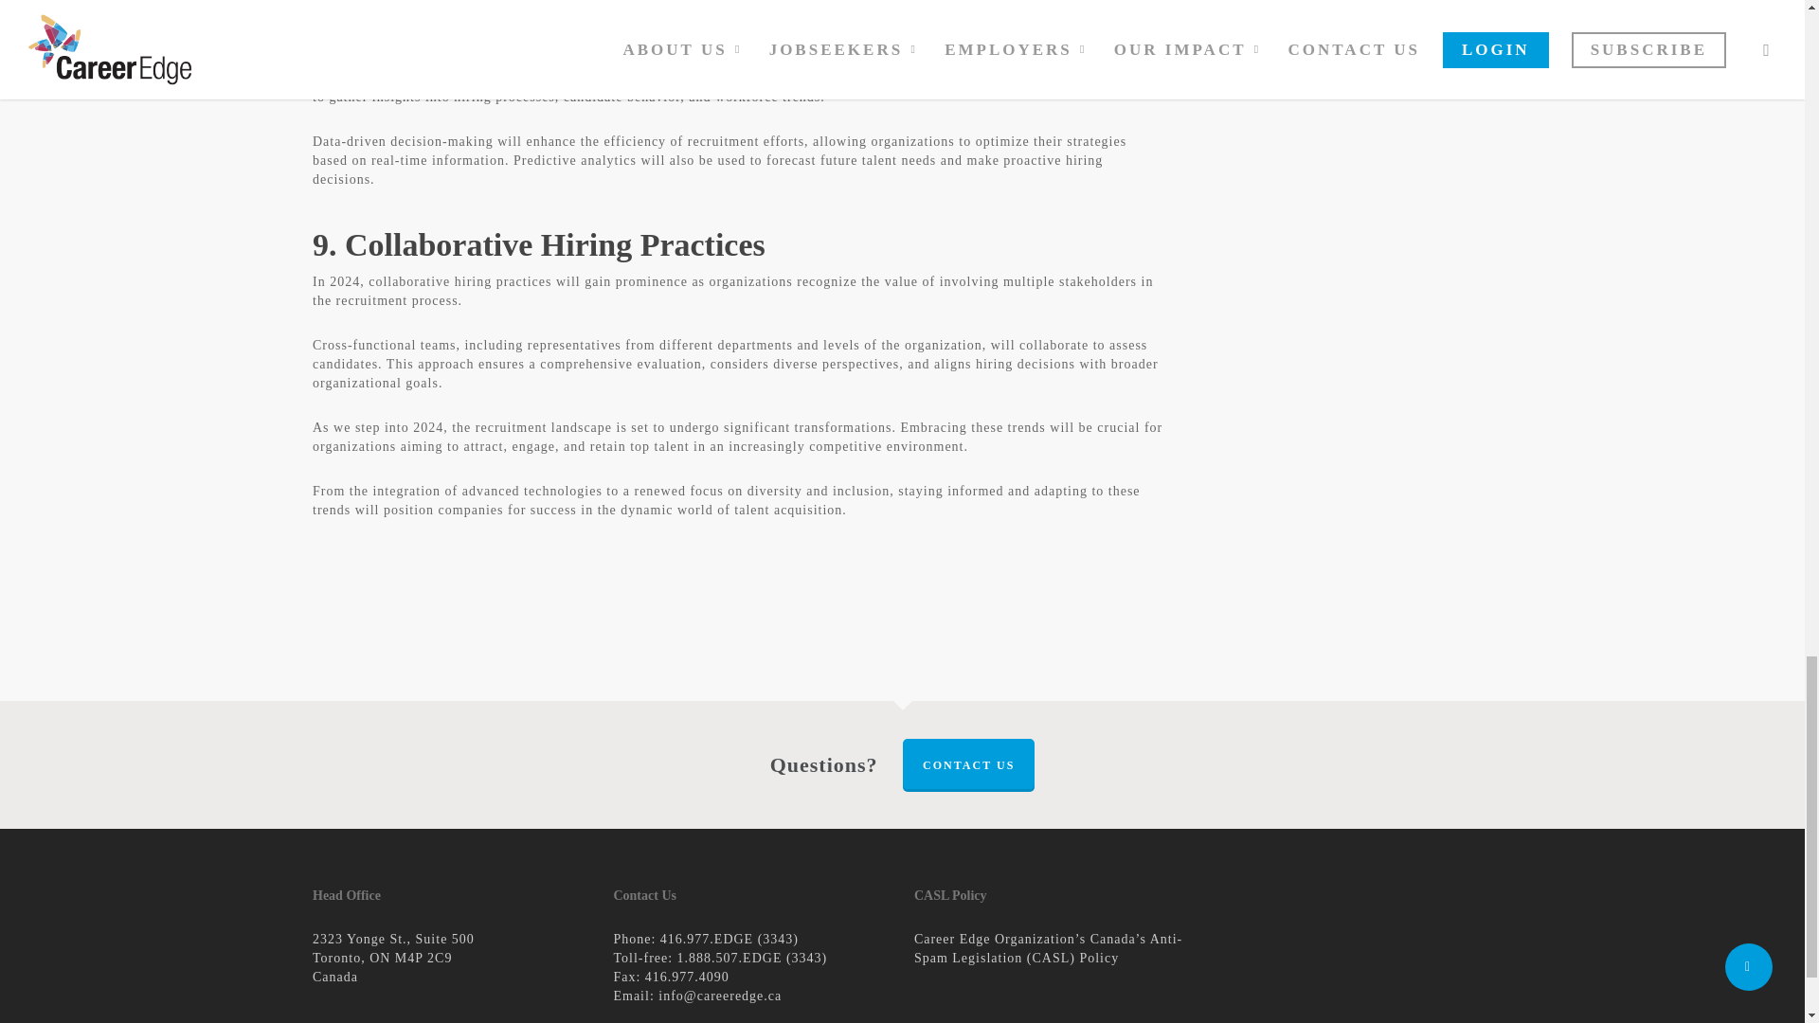 The height and width of the screenshot is (1023, 1819). What do you see at coordinates (968, 764) in the screenshot?
I see `CONTACT US` at bounding box center [968, 764].